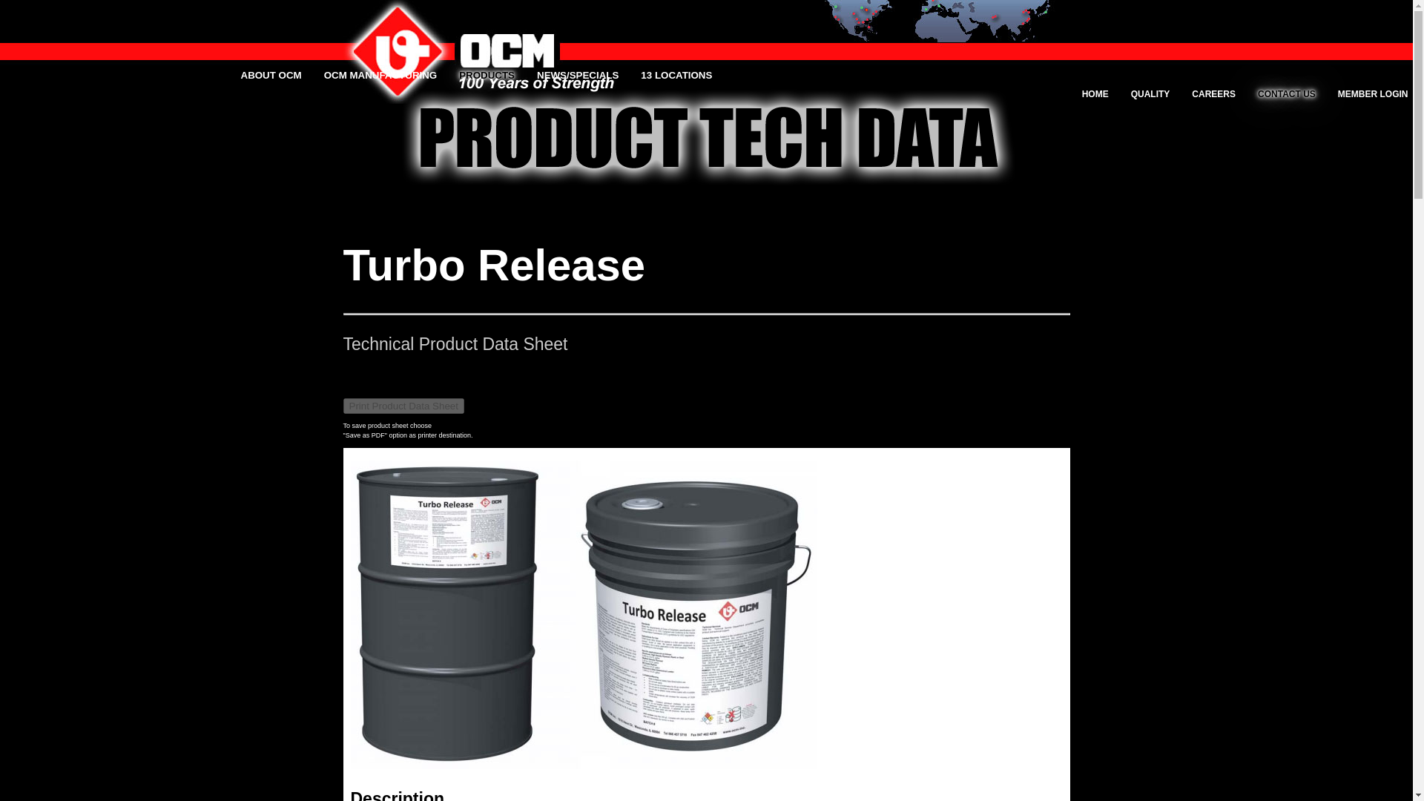  Describe the element at coordinates (1213, 93) in the screenshot. I see `CAREERS` at that location.